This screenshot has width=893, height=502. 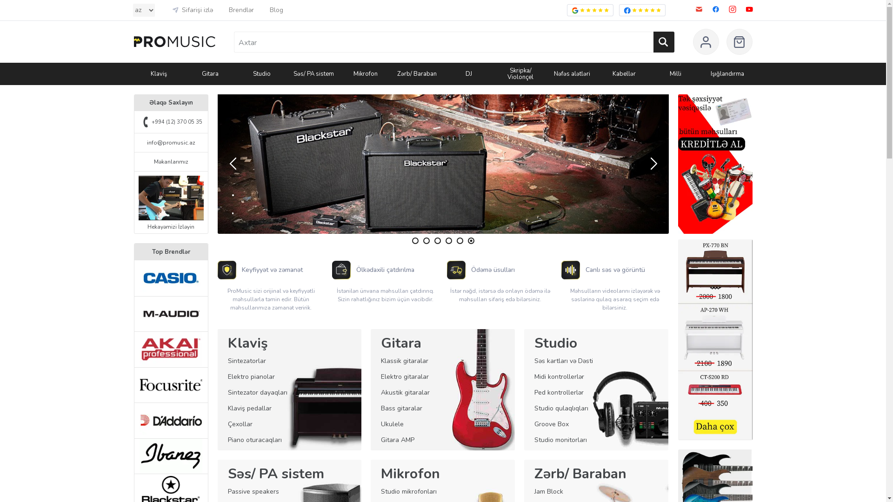 What do you see at coordinates (366, 74) in the screenshot?
I see `Mikrofon` at bounding box center [366, 74].